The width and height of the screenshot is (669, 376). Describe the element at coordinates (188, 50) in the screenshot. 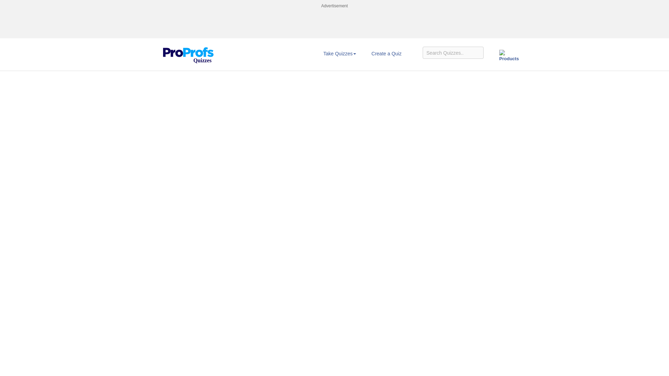

I see `Quizzes` at that location.